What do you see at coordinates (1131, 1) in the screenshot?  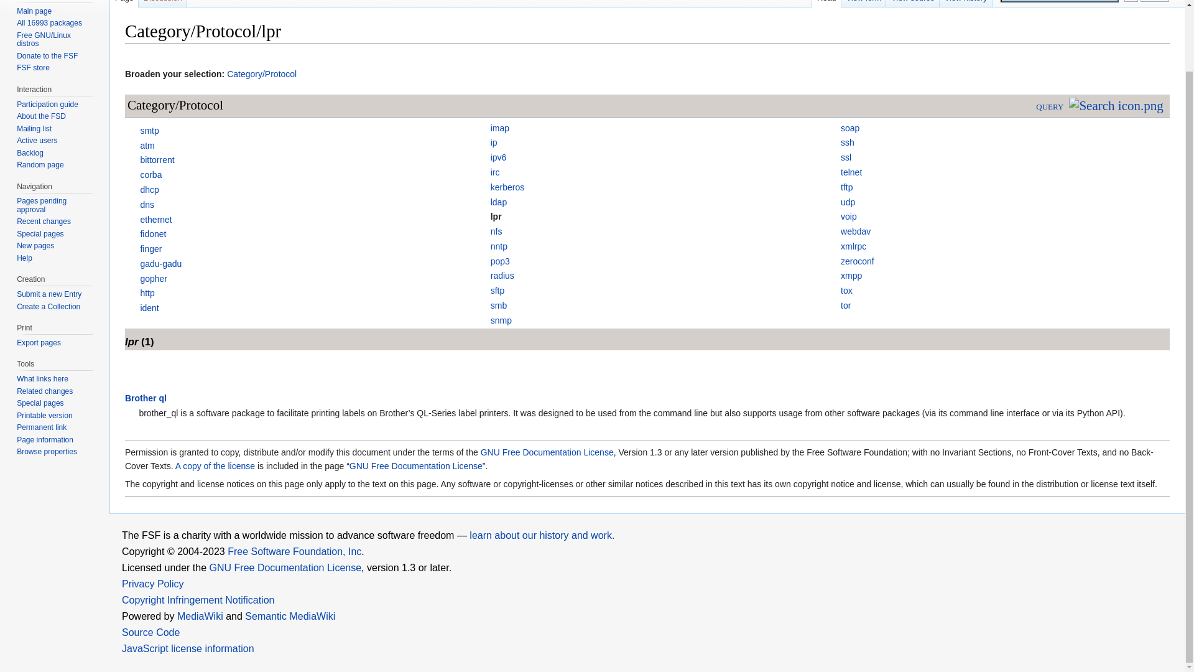 I see `Go` at bounding box center [1131, 1].